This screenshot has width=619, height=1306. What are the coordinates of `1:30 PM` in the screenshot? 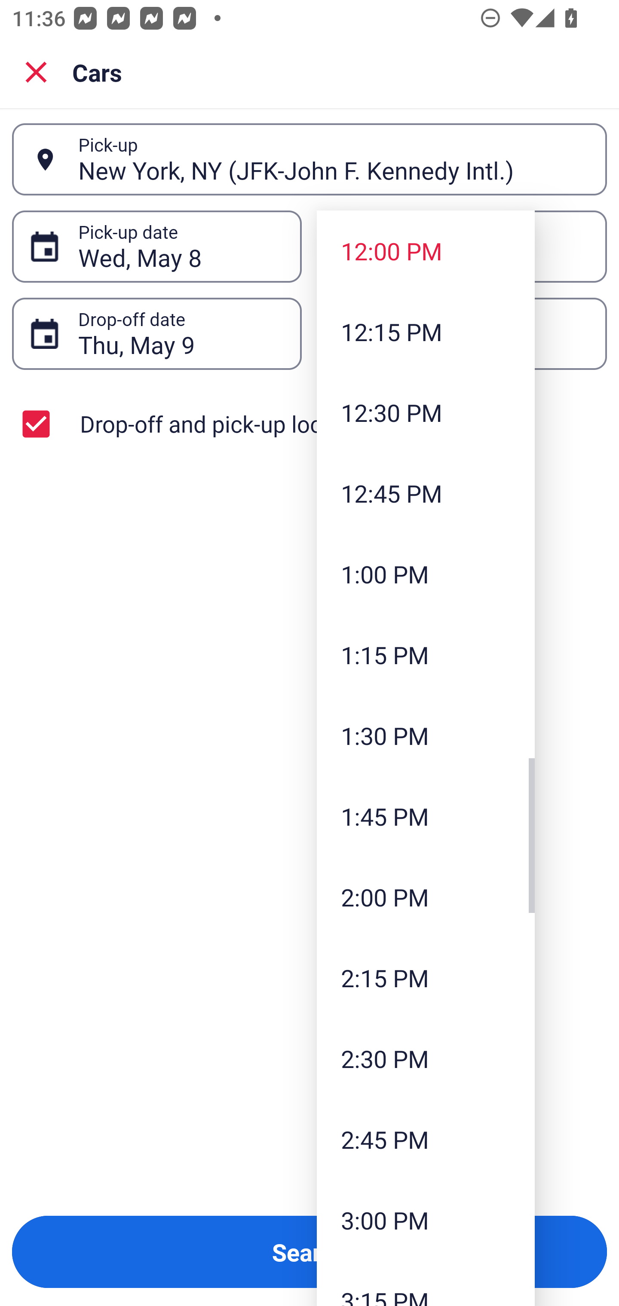 It's located at (426, 735).